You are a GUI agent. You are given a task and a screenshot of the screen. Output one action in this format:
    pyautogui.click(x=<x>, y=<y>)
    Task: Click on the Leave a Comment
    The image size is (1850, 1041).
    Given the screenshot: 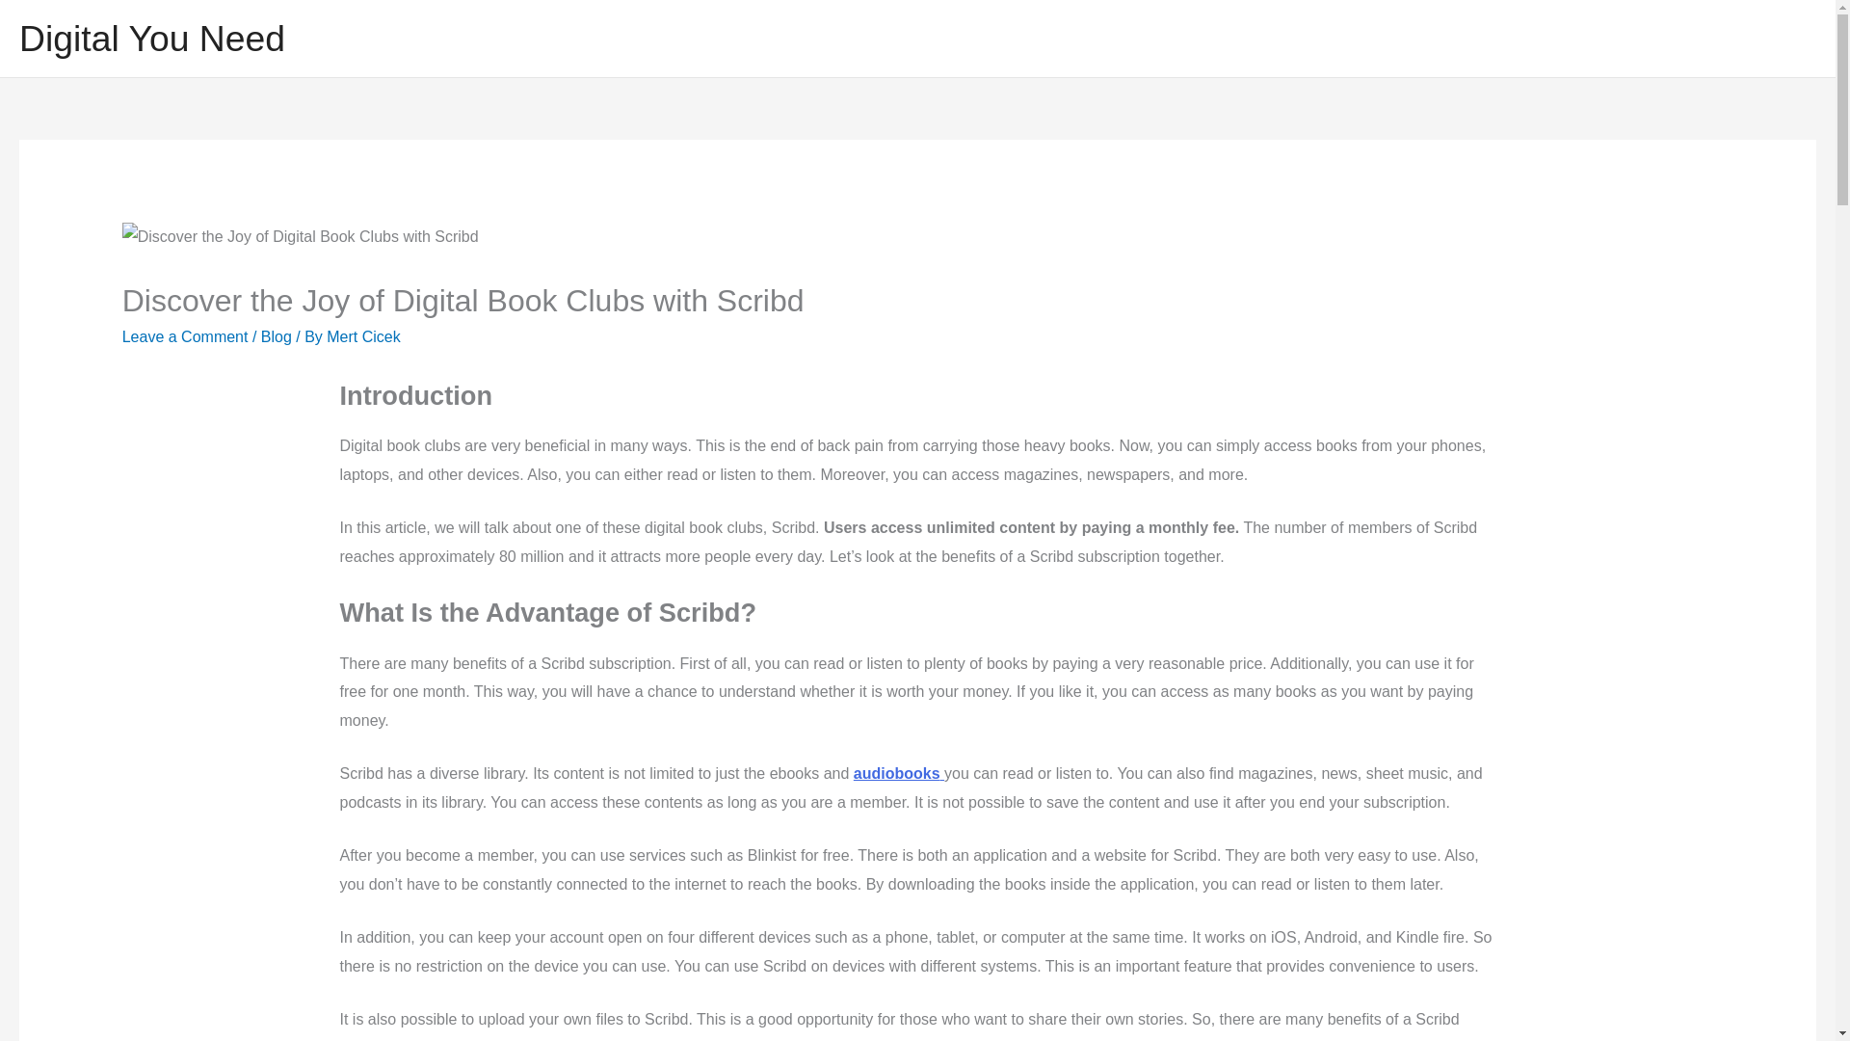 What is the action you would take?
    pyautogui.click(x=185, y=336)
    